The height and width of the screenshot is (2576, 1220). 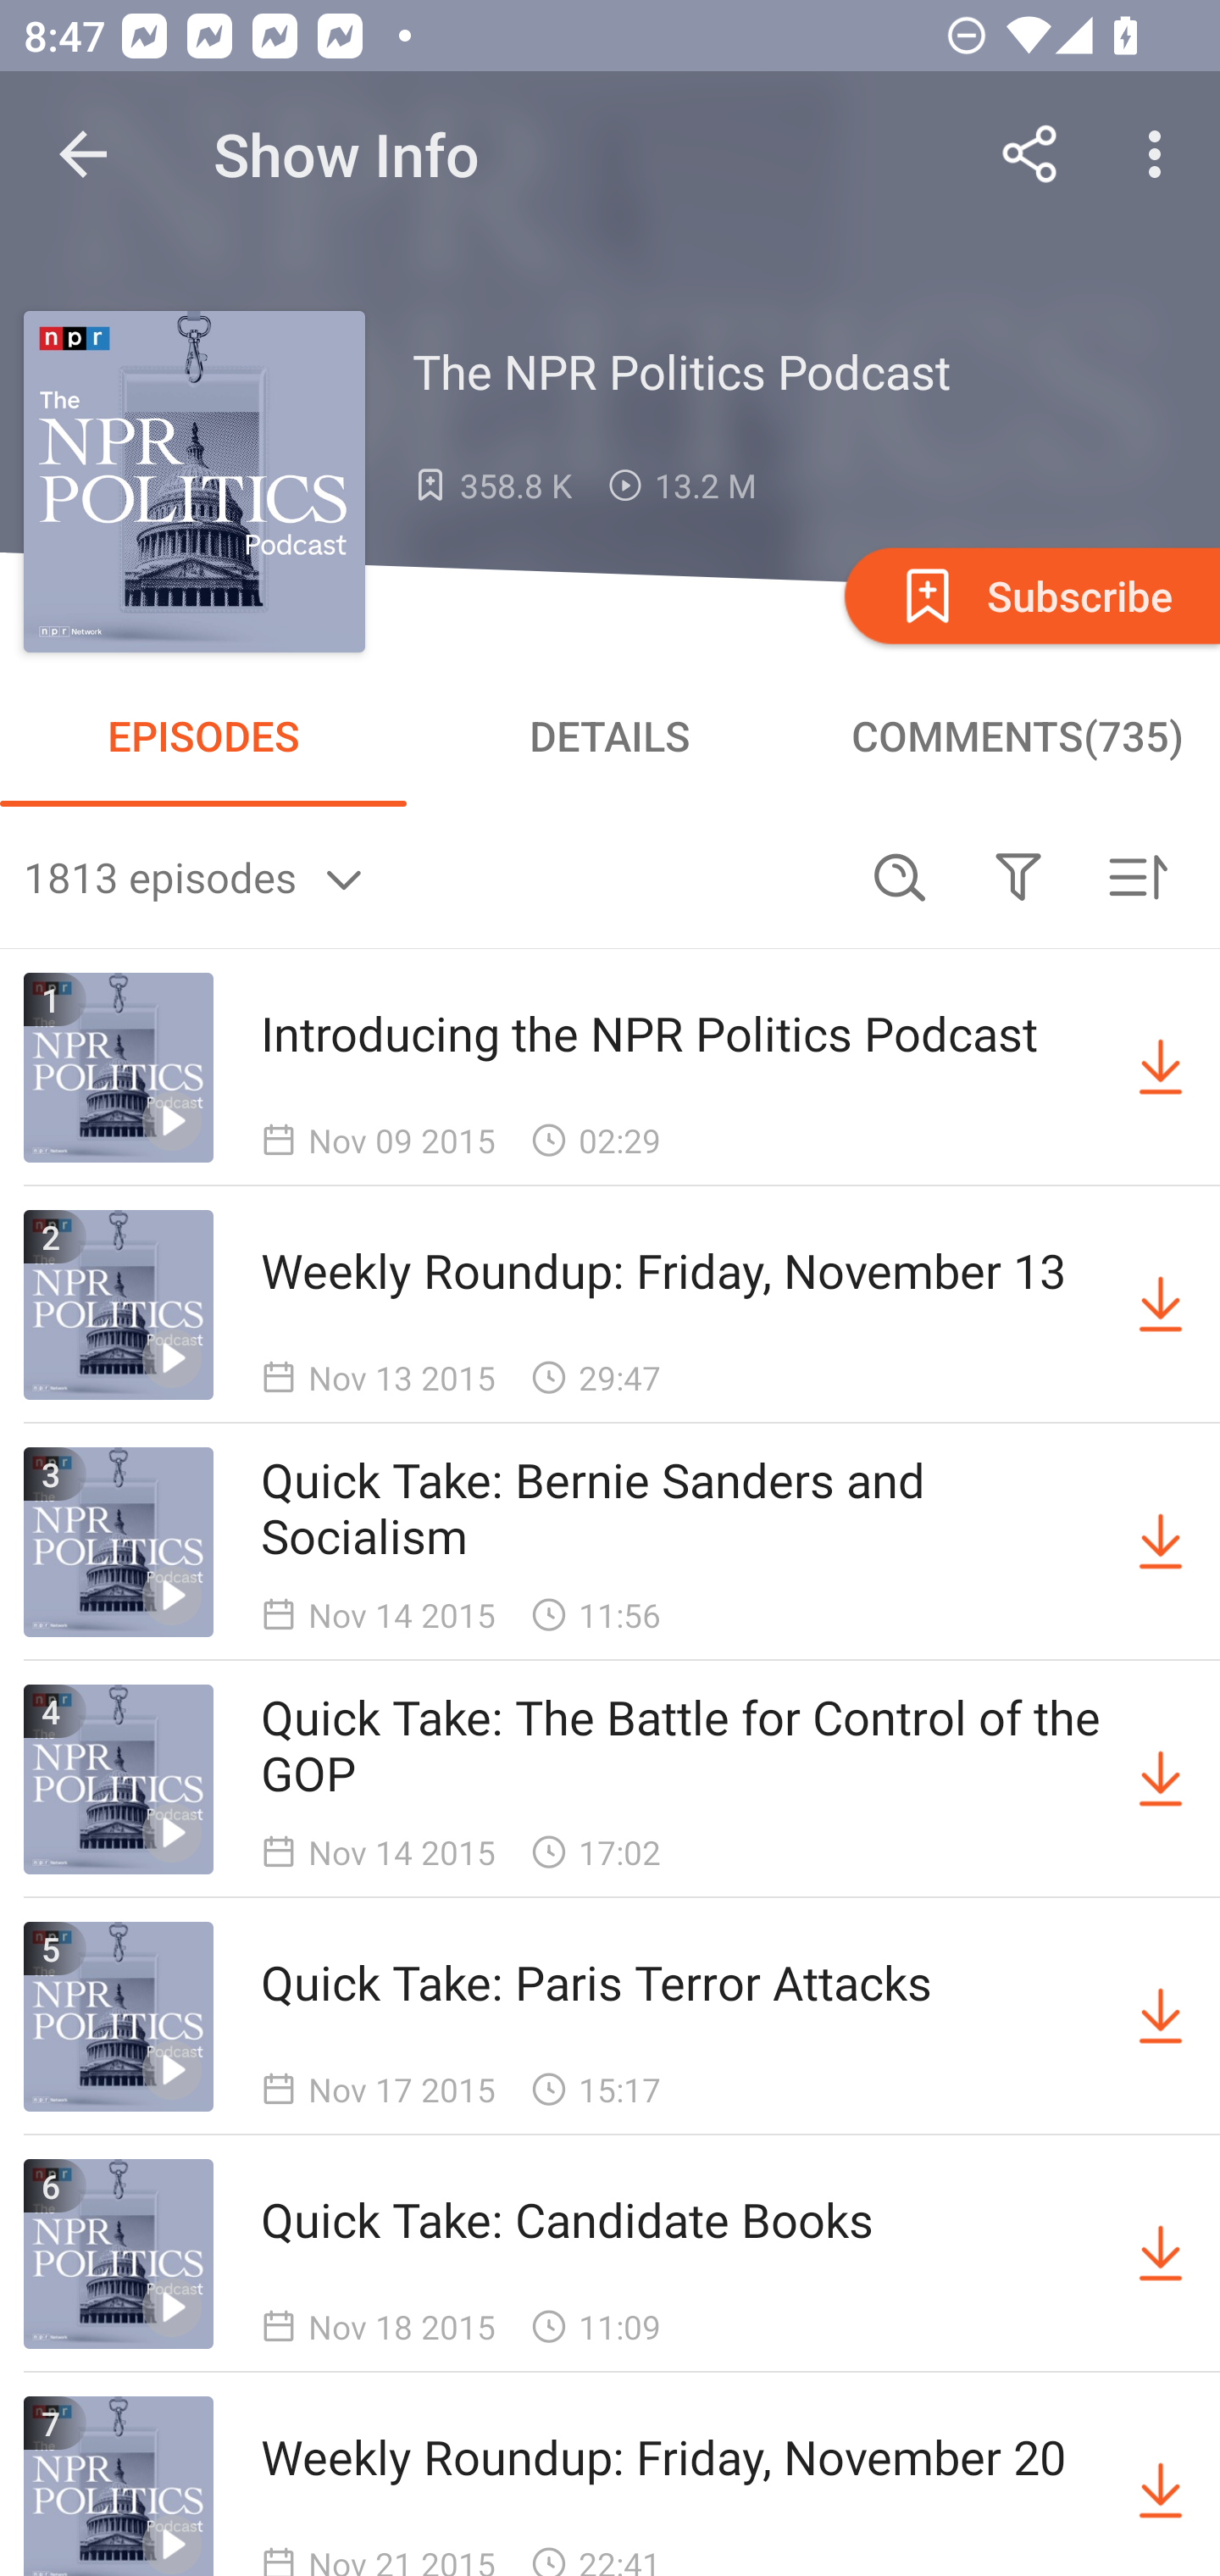 What do you see at coordinates (1161, 1304) in the screenshot?
I see `Download` at bounding box center [1161, 1304].